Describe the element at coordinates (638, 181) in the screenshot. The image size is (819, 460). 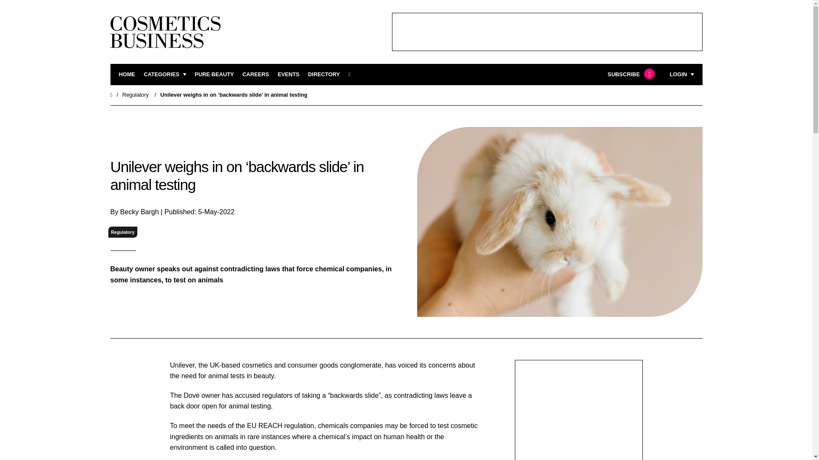
I see `Sign In` at that location.